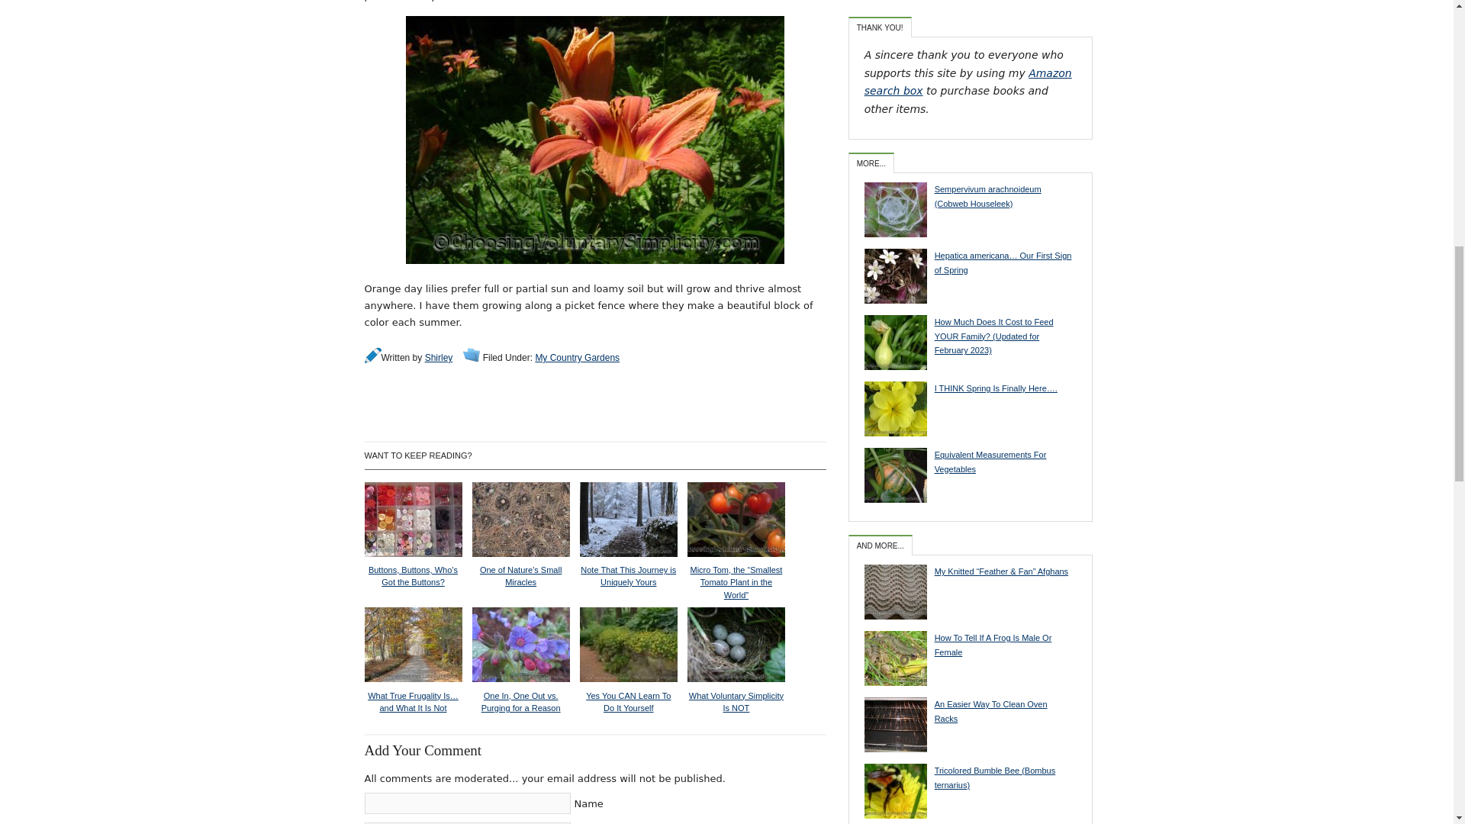  I want to click on An Easier Way To Clean Oven Racks, so click(968, 711).